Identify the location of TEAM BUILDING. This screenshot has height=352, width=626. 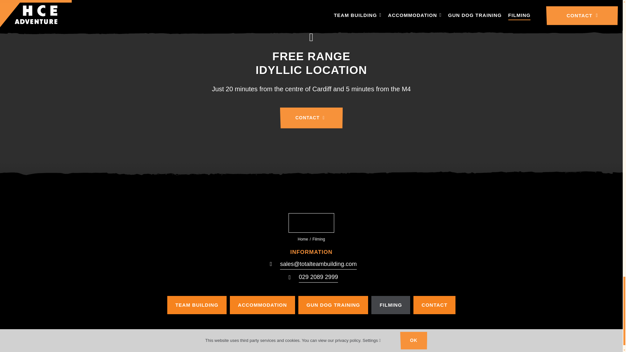
(197, 305).